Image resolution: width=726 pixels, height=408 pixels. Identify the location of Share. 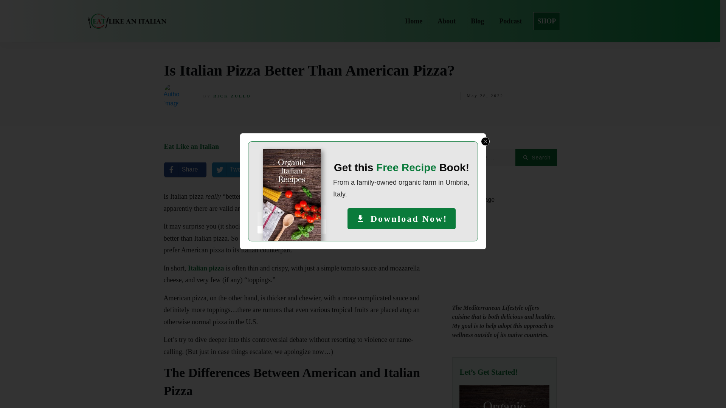
(318, 169).